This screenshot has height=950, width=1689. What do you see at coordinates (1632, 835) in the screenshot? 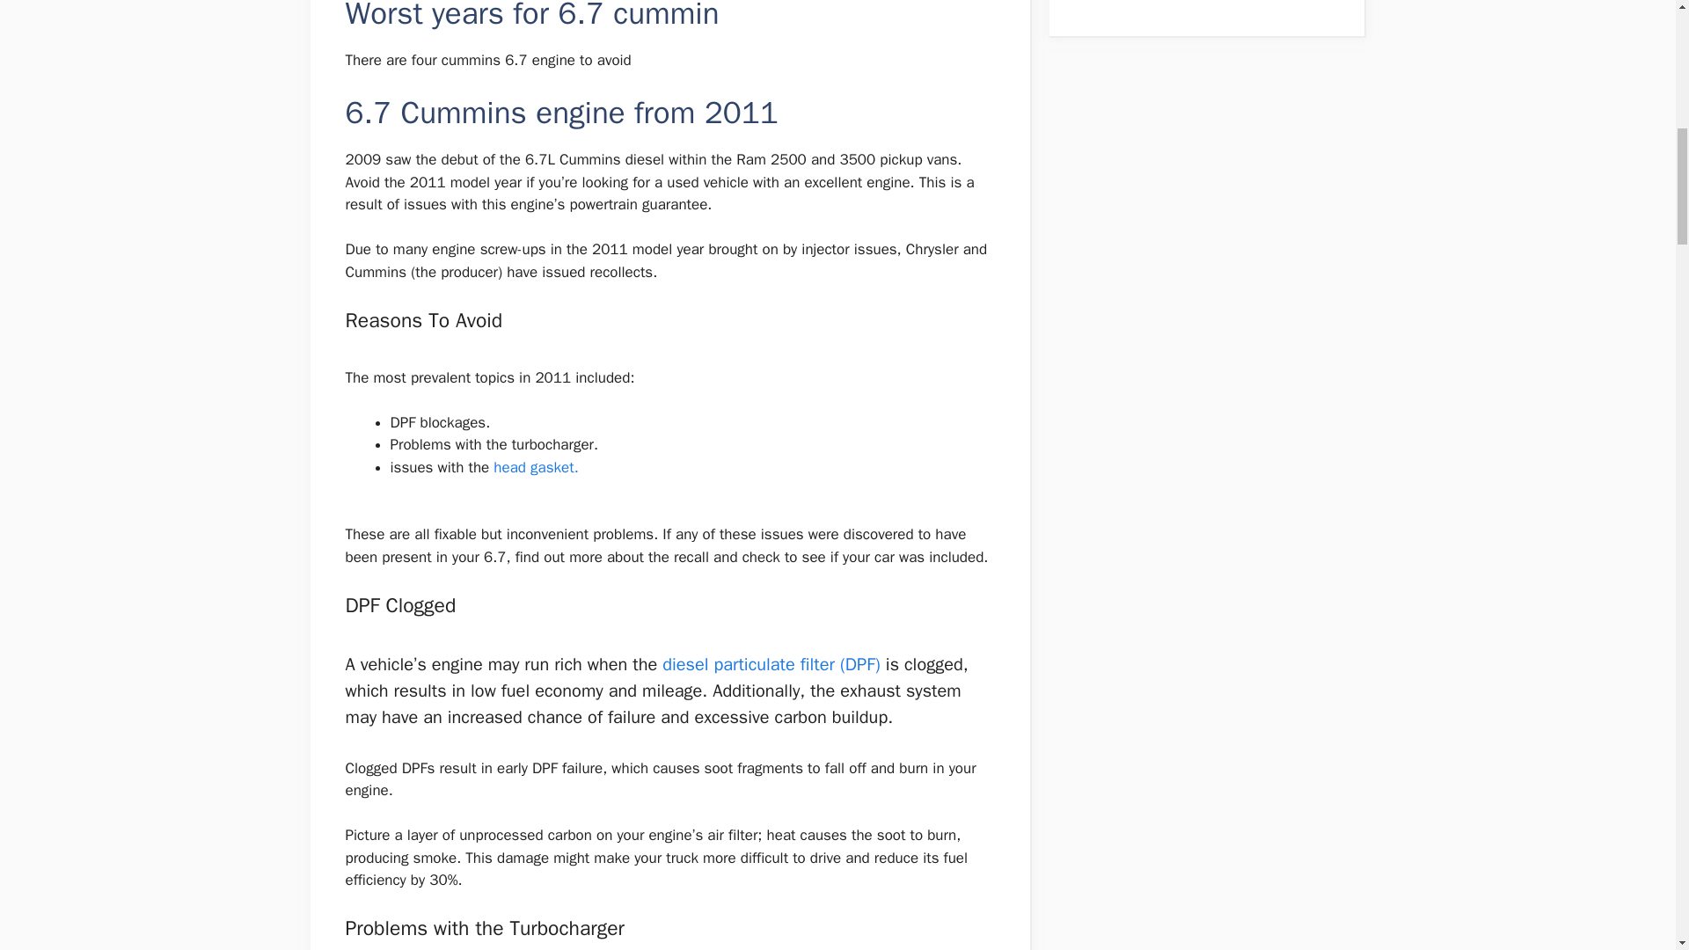
I see `Scroll back to top` at bounding box center [1632, 835].